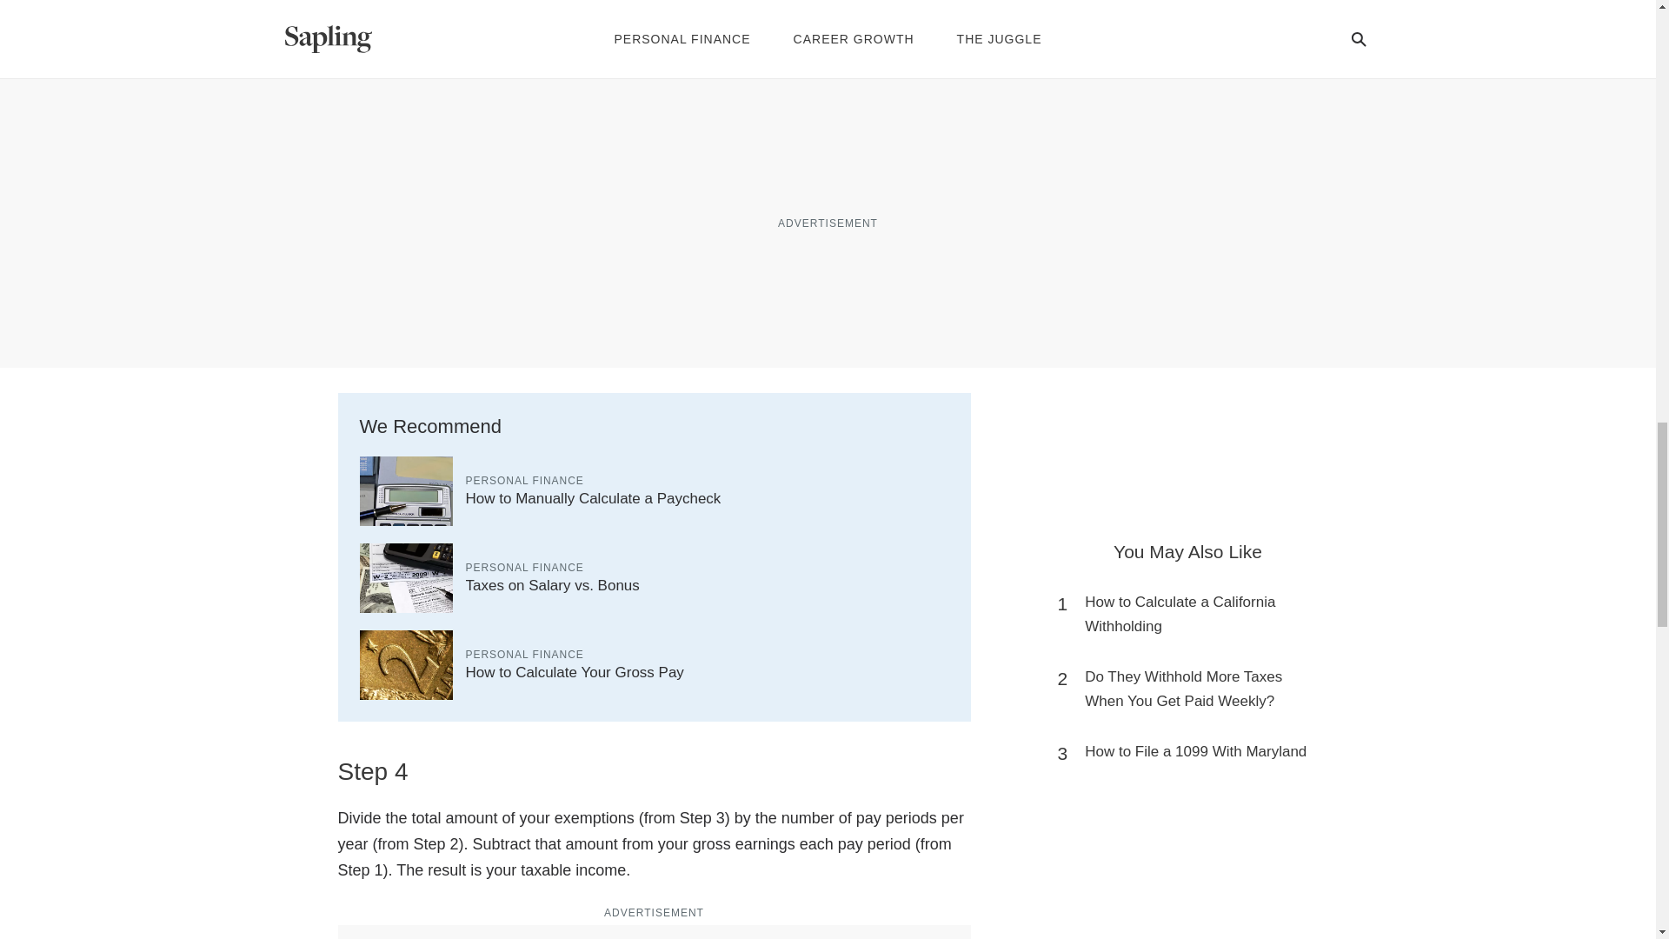  Describe the element at coordinates (1196, 615) in the screenshot. I see `How to Calculate a California Withholding` at that location.